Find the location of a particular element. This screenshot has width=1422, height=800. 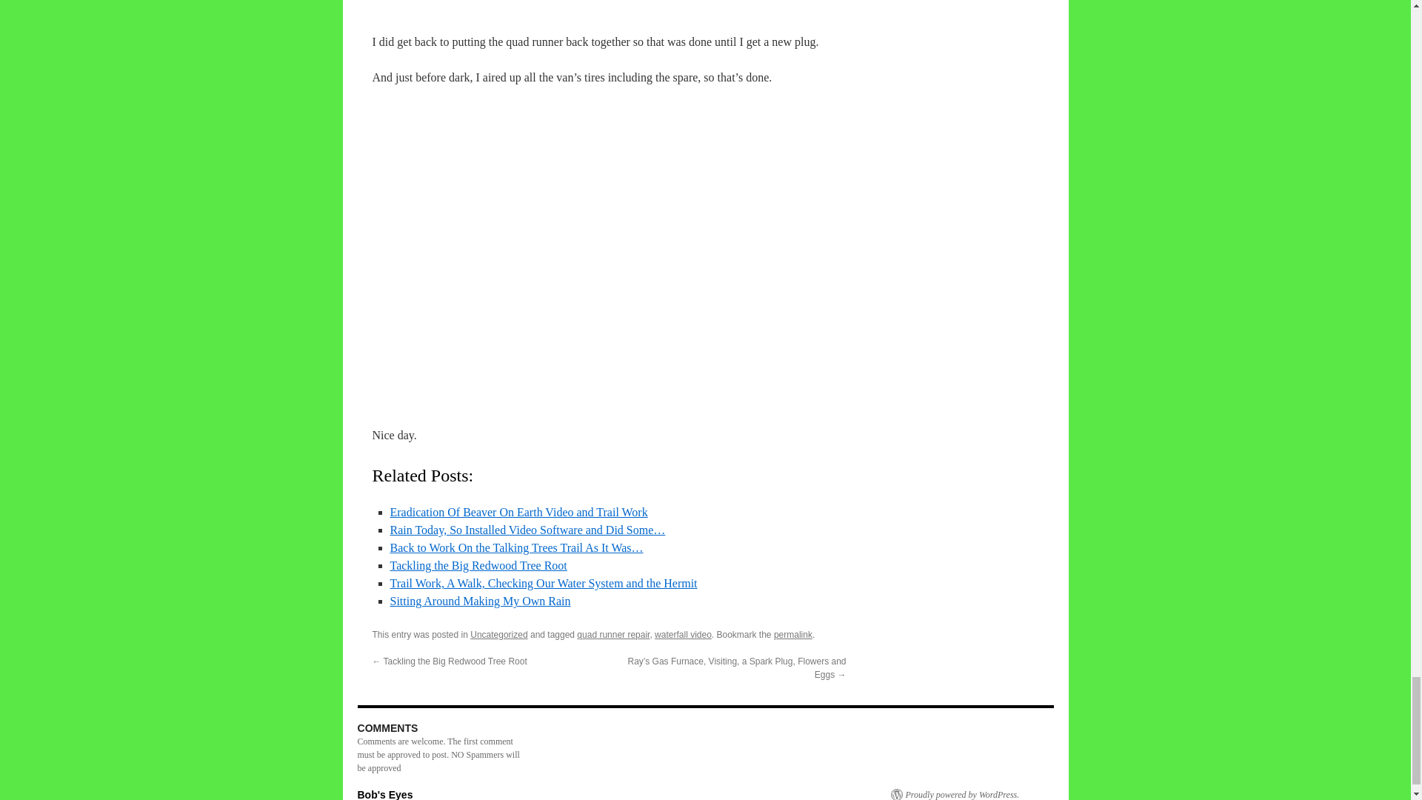

Eradication Of Beaver On Earth Video and Trail Work is located at coordinates (518, 511).